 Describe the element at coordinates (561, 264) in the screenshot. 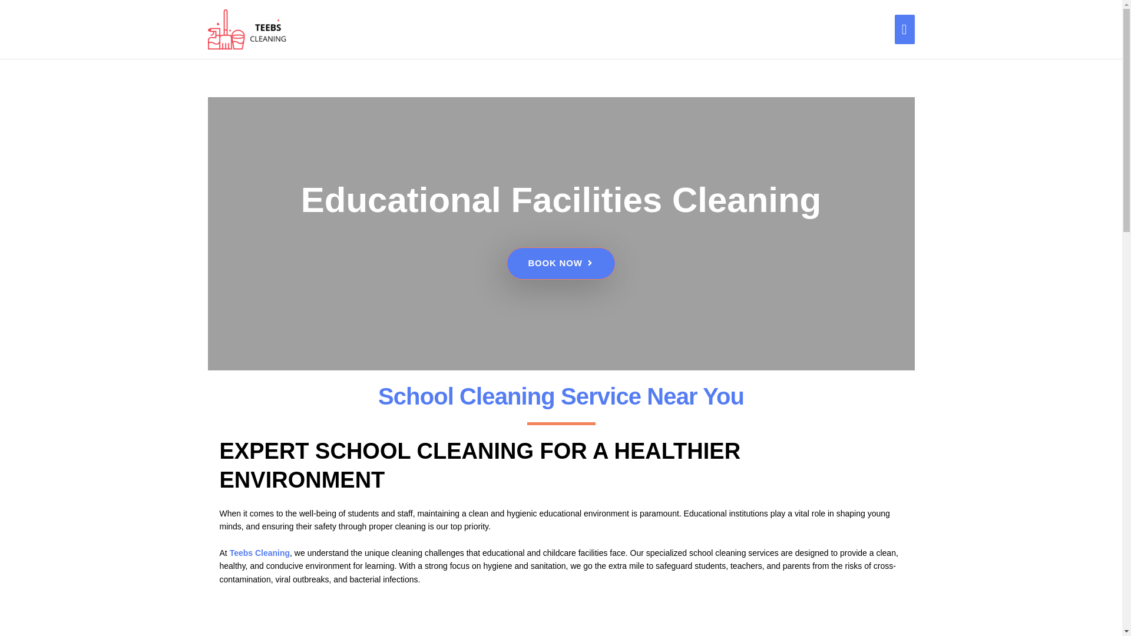

I see `BOOK NOW` at that location.